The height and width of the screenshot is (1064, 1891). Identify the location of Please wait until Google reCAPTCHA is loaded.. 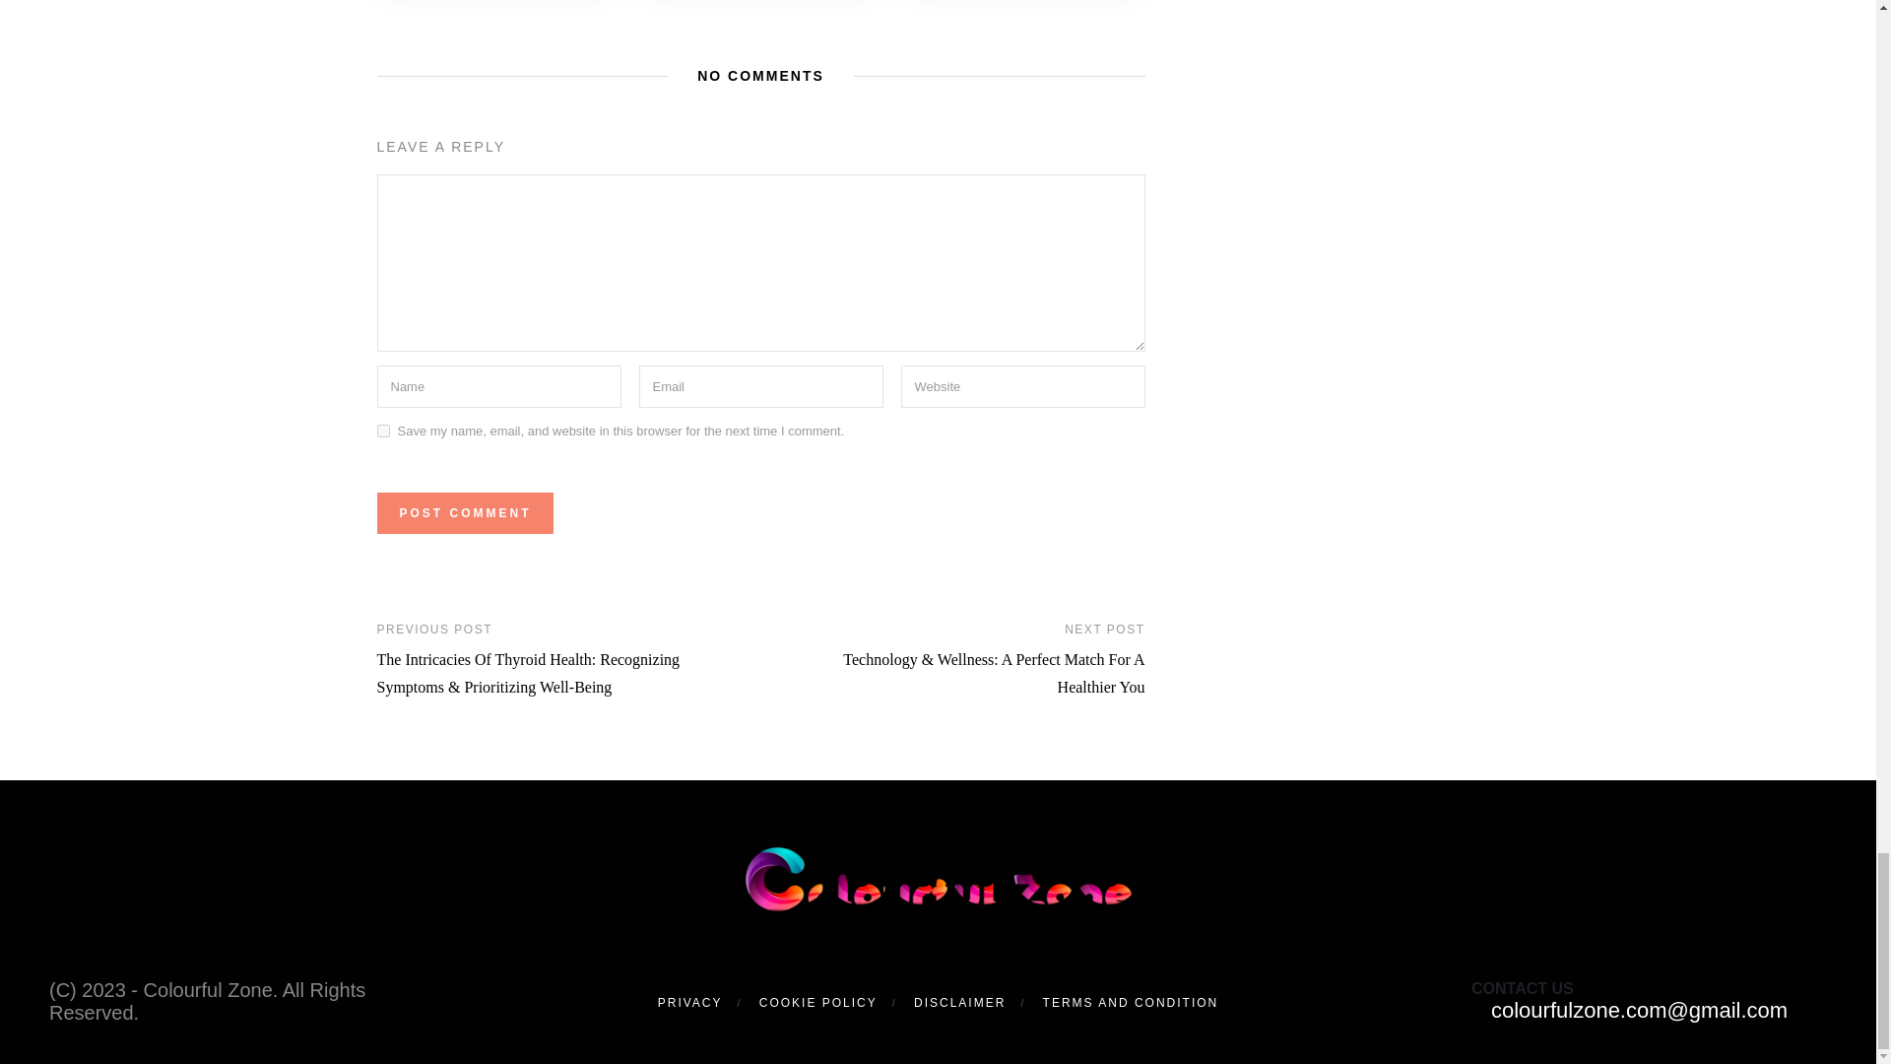
(464, 513).